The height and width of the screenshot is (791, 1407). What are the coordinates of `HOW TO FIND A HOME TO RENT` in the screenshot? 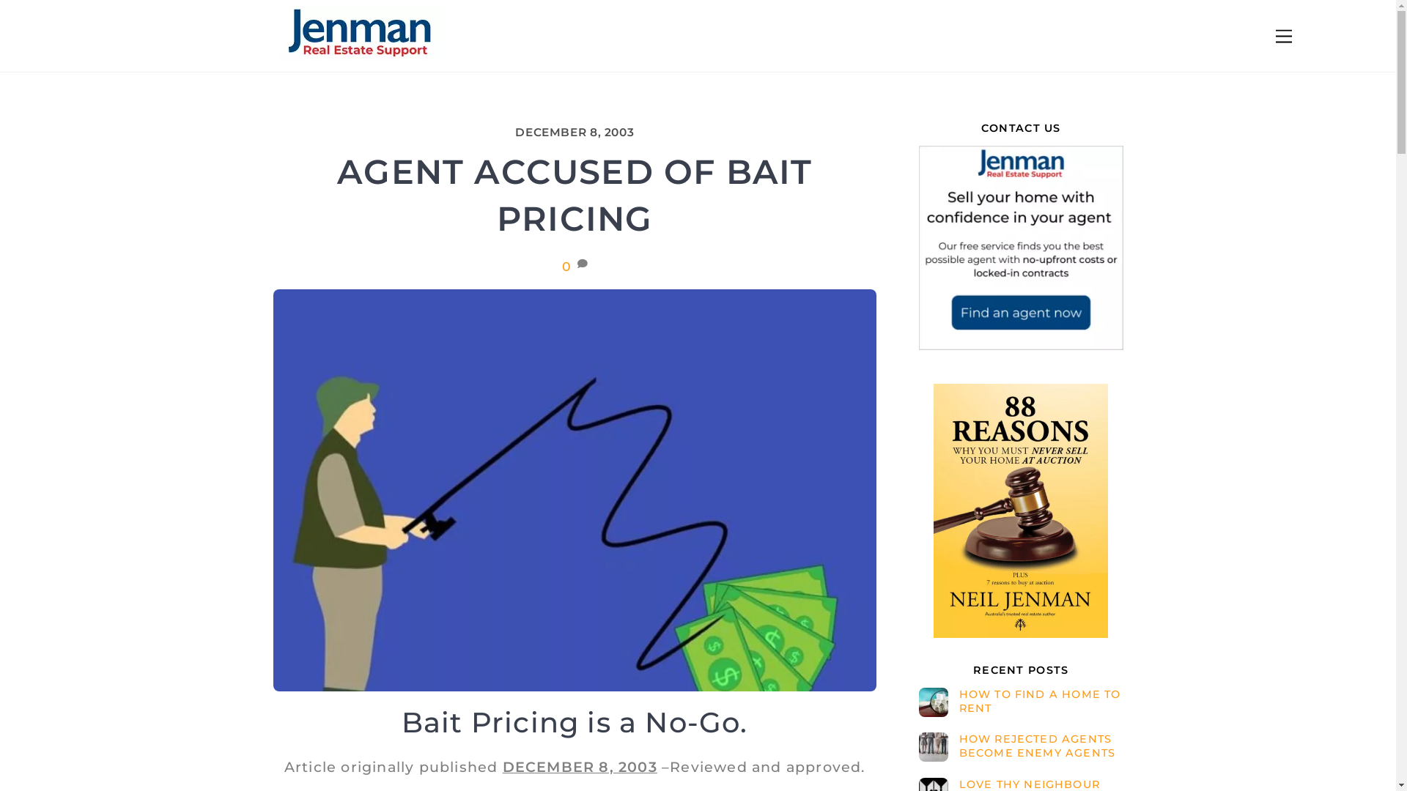 It's located at (1021, 702).